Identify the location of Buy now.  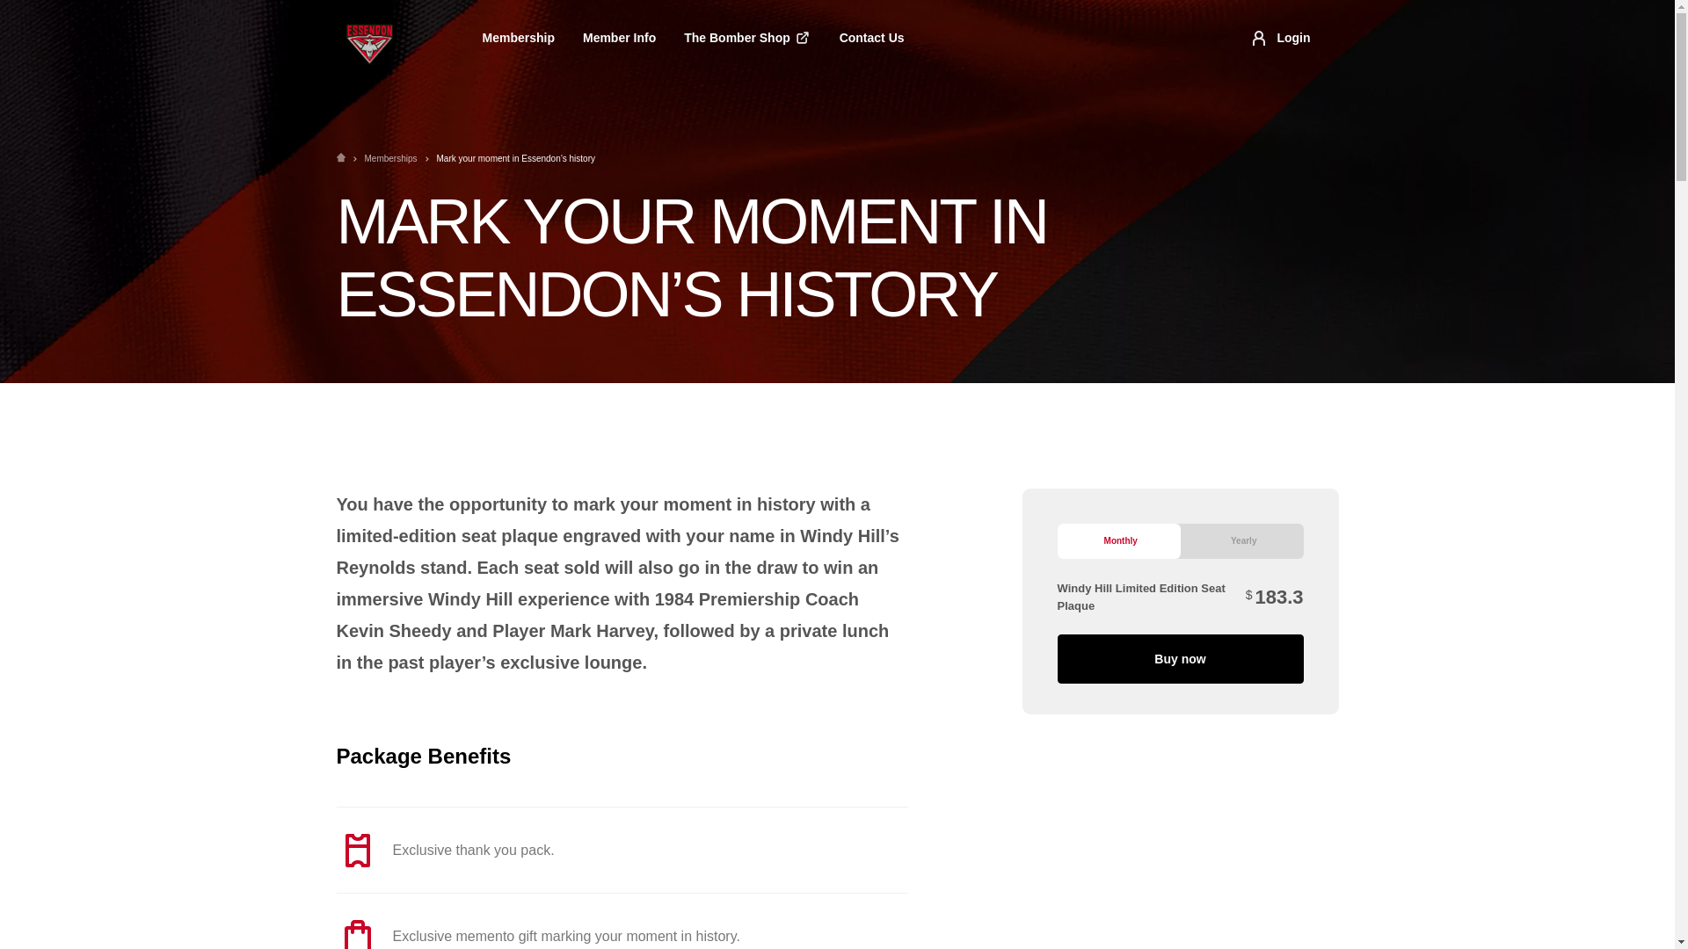
(1180, 659).